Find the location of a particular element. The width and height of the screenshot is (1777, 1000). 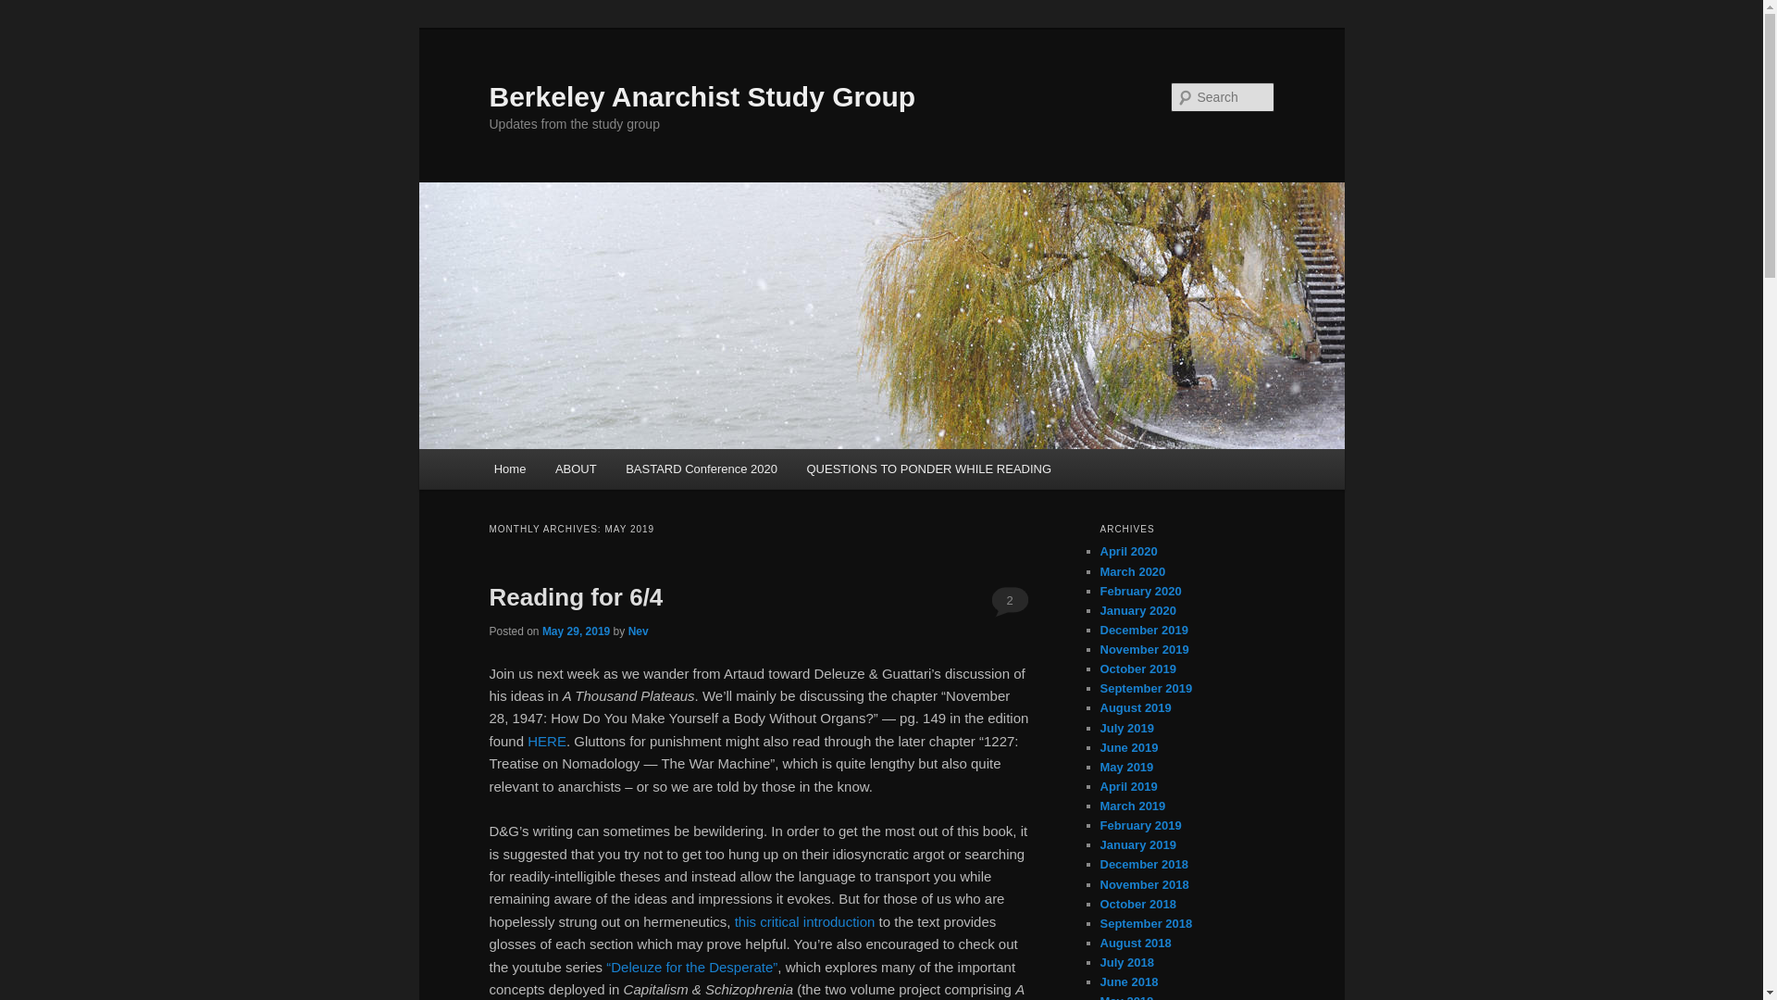

BASTARD Conference 2020 is located at coordinates (701, 469).